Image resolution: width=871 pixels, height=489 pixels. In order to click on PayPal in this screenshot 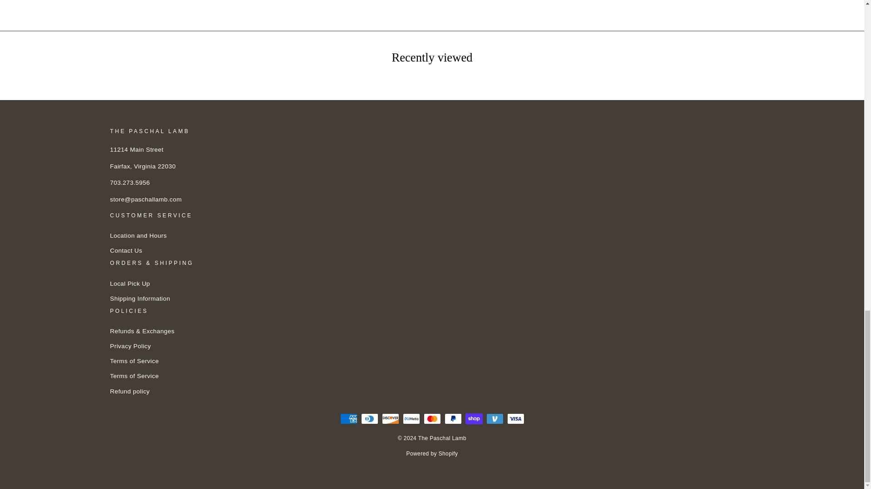, I will do `click(453, 418)`.